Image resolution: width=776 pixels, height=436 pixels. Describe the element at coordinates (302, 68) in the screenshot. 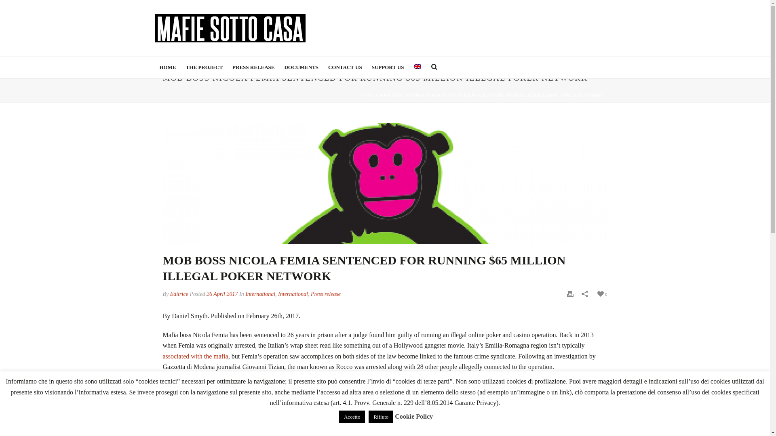

I see `DOCUMENTS` at that location.